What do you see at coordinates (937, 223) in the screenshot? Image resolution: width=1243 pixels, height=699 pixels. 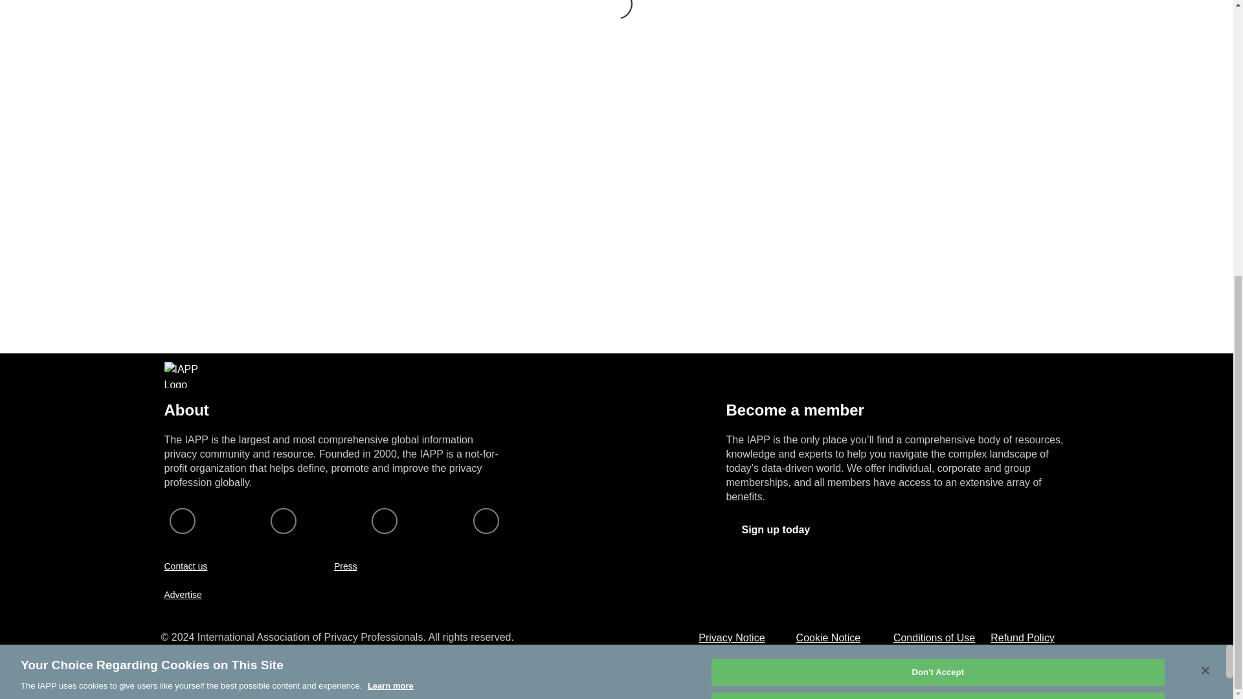 I see `Don't Accept` at bounding box center [937, 223].